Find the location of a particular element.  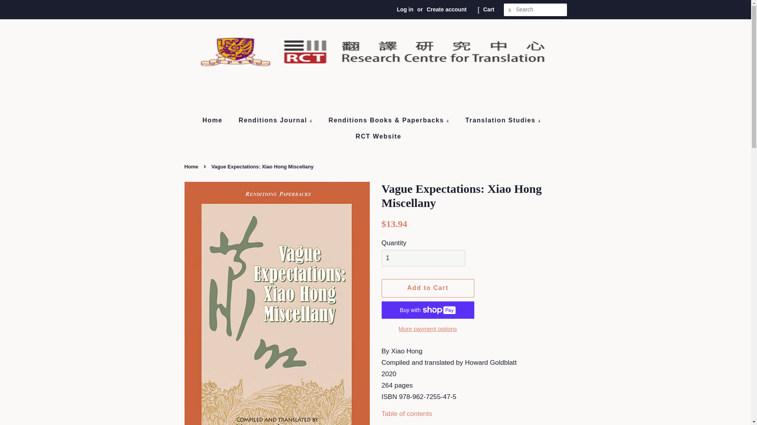

Cart is located at coordinates (489, 9).